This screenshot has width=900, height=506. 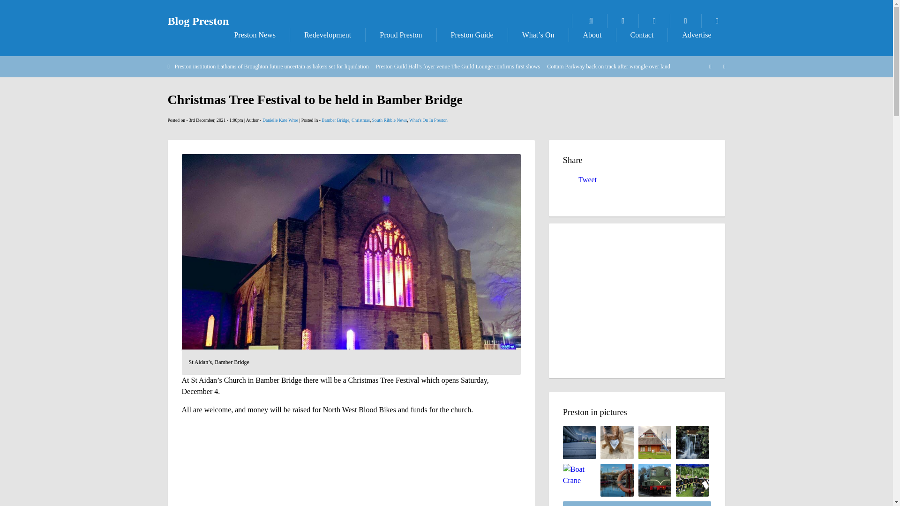 What do you see at coordinates (361, 120) in the screenshot?
I see `Christmas` at bounding box center [361, 120].